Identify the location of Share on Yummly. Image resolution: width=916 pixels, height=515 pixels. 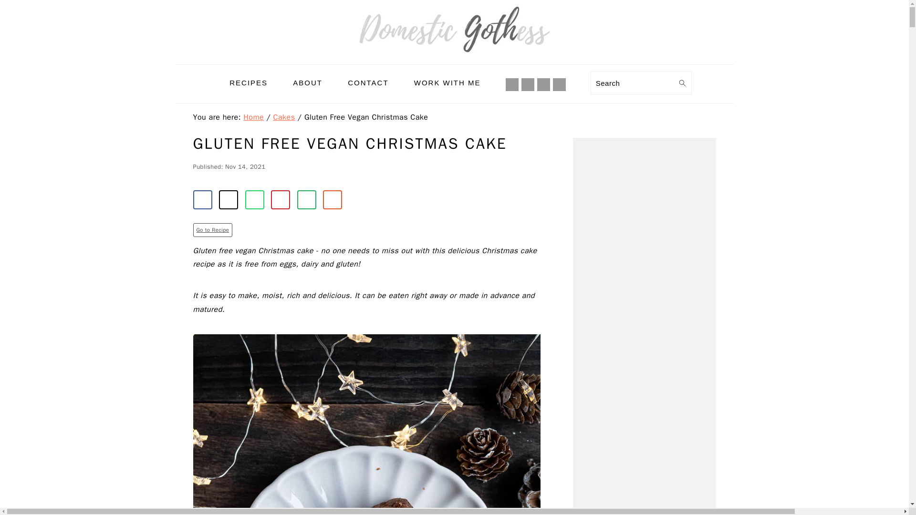
(332, 199).